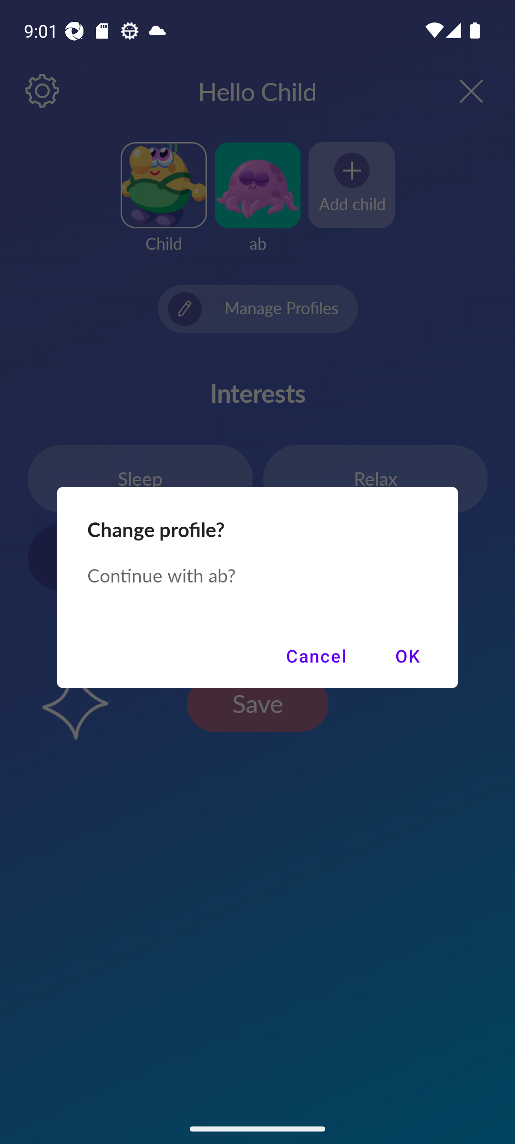  I want to click on Cancel, so click(316, 656).